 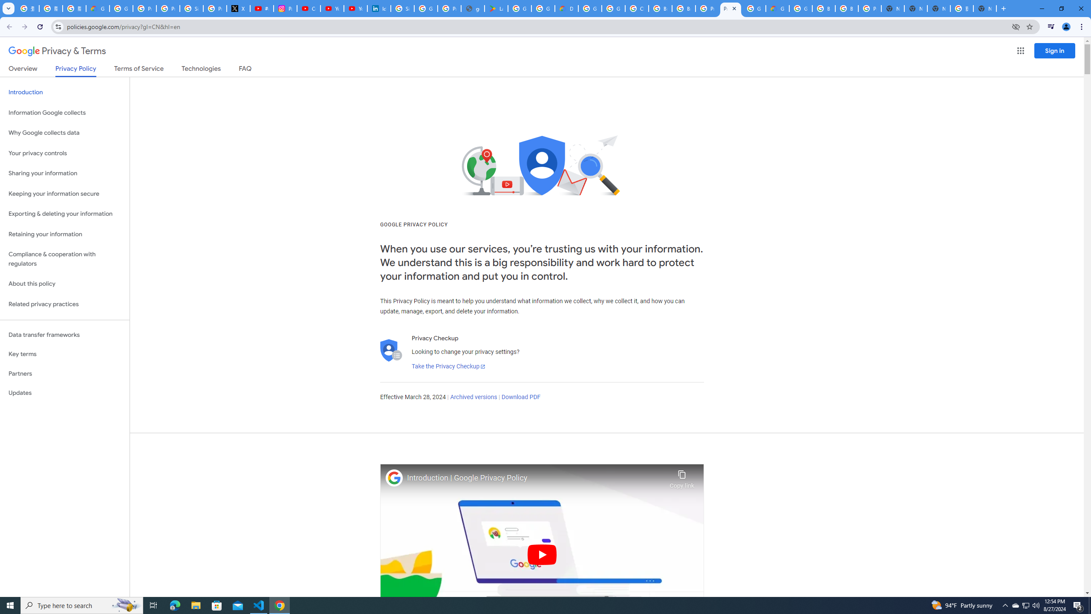 I want to click on Download PDF, so click(x=521, y=397).